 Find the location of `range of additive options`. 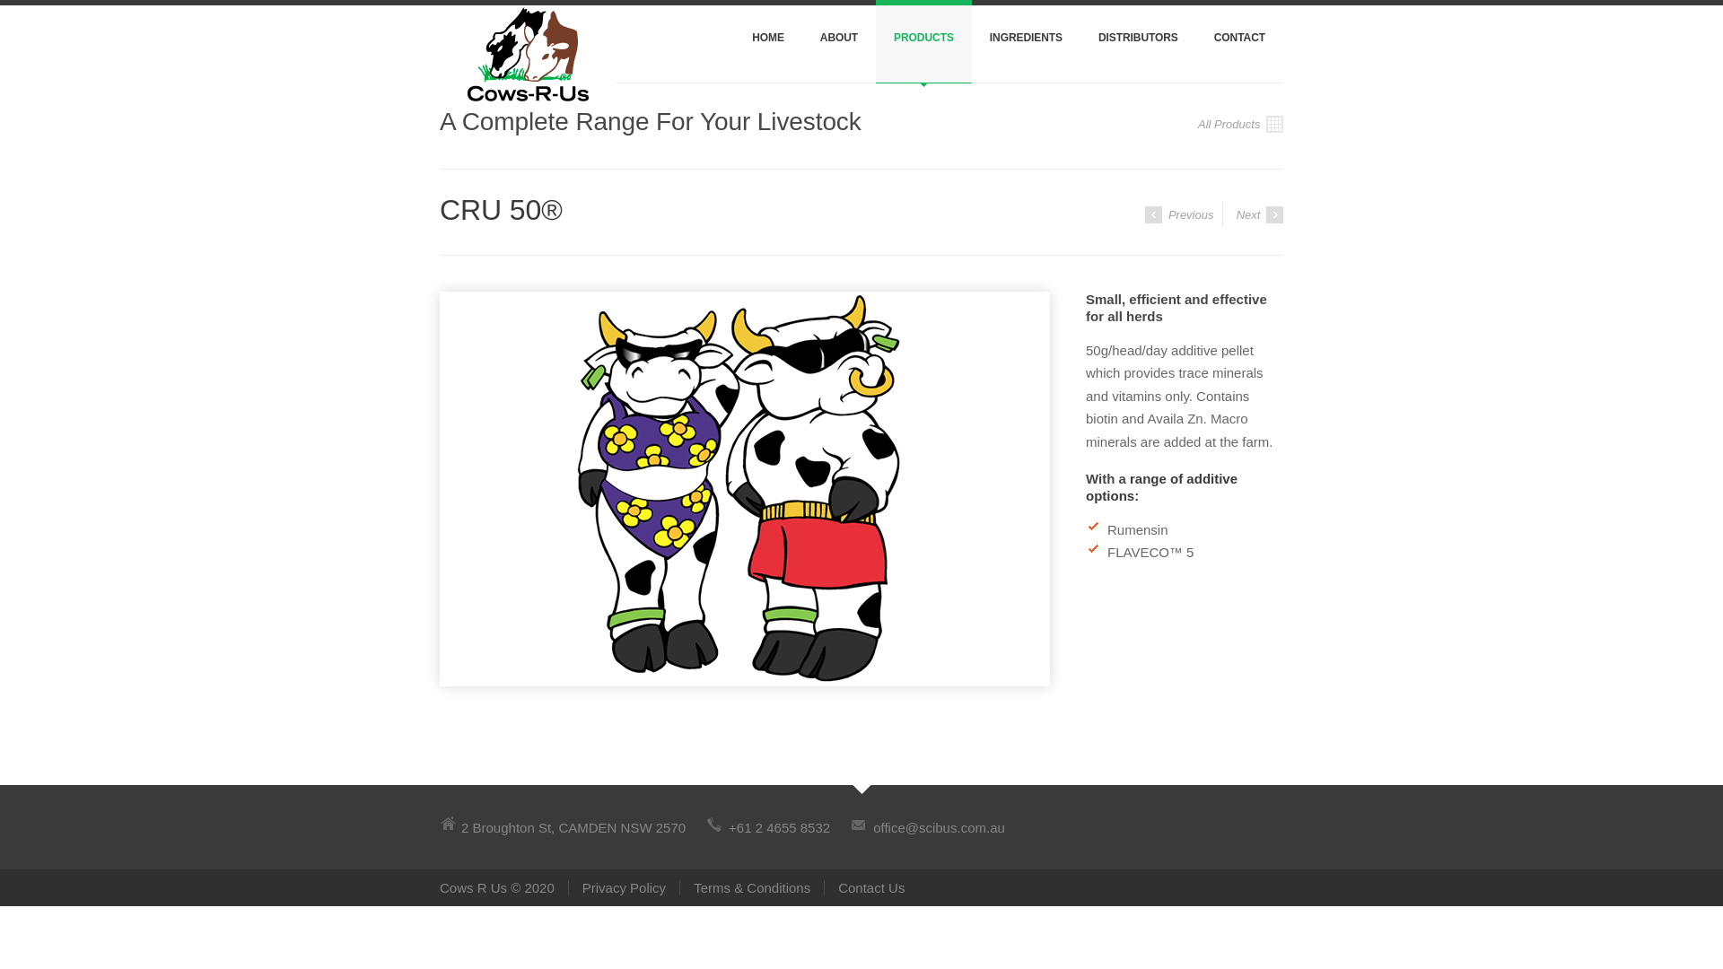

range of additive options is located at coordinates (1161, 487).